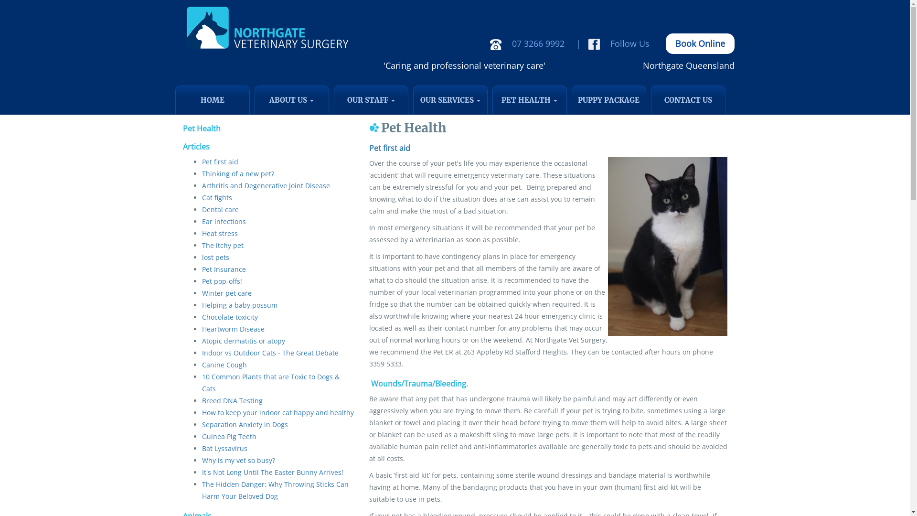 Image resolution: width=917 pixels, height=516 pixels. Describe the element at coordinates (224, 448) in the screenshot. I see `Bat Lyssavirus` at that location.